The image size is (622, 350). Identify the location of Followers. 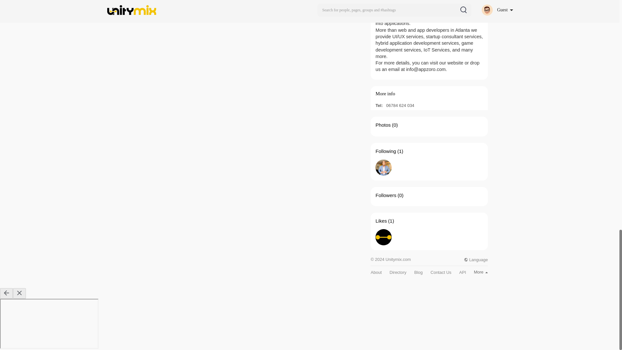
(386, 195).